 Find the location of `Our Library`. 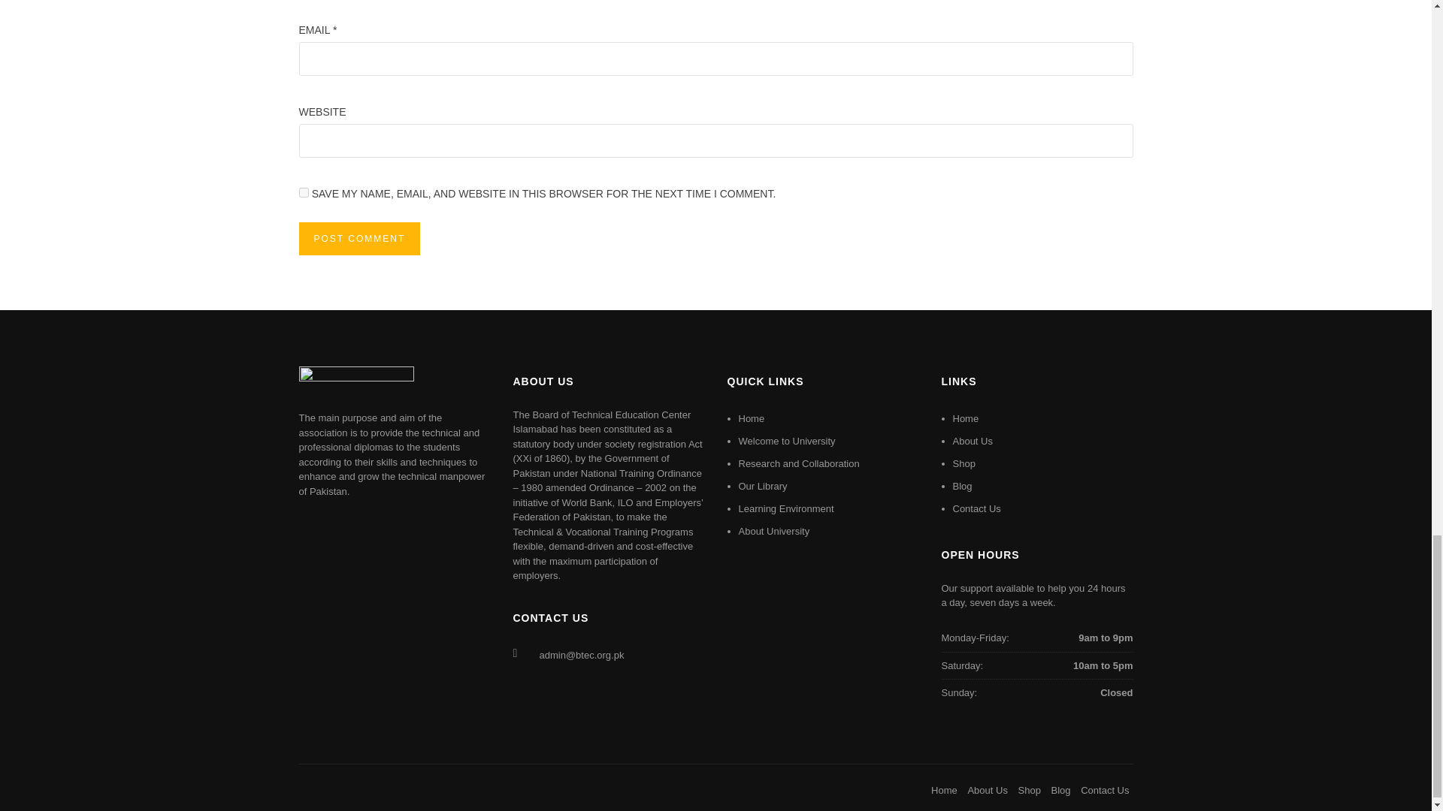

Our Library is located at coordinates (762, 486).